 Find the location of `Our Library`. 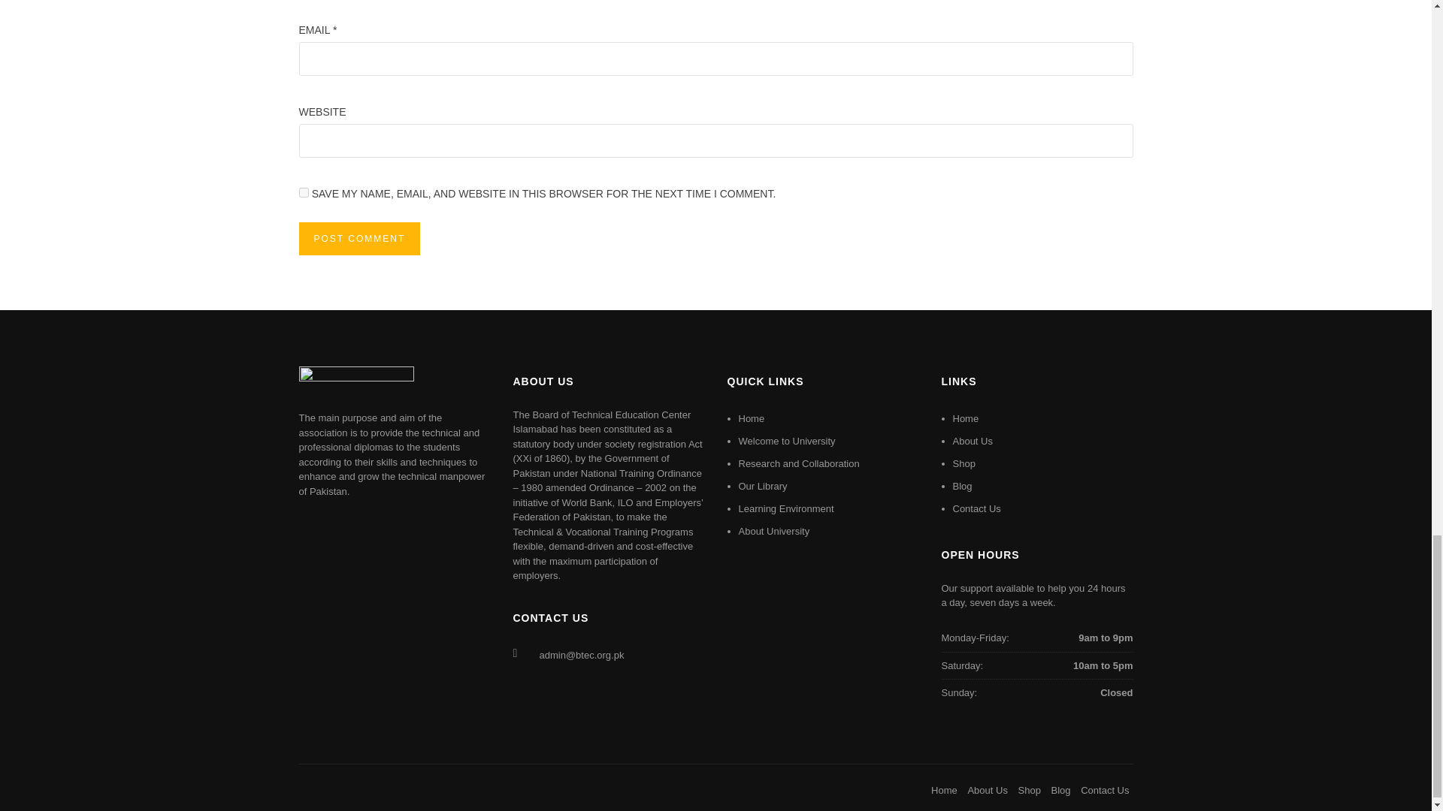

Our Library is located at coordinates (762, 486).